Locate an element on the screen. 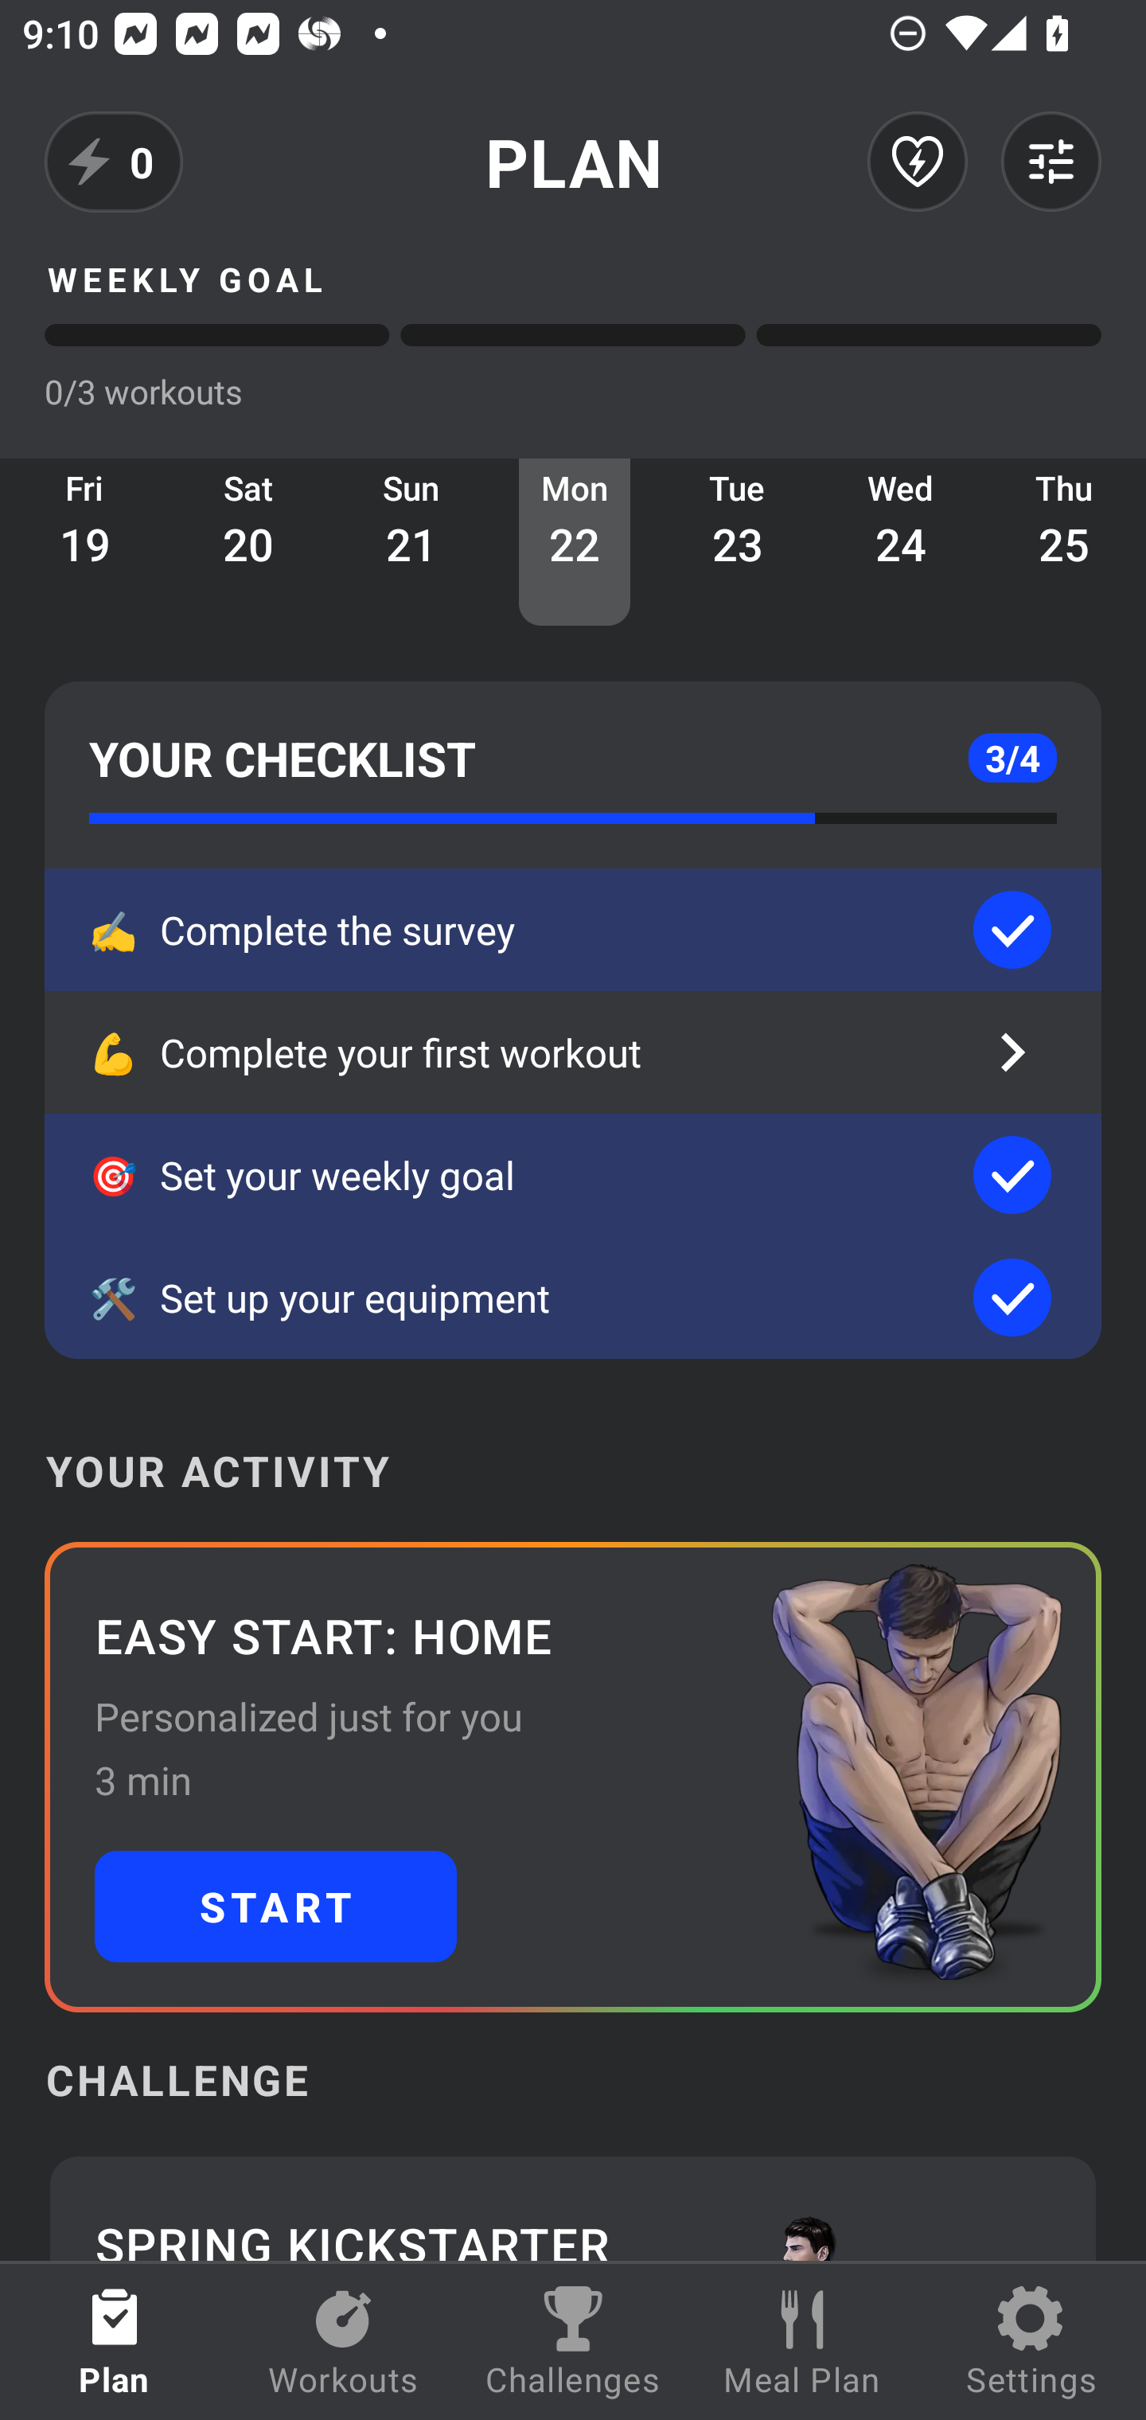 The height and width of the screenshot is (2420, 1146).  Settings  is located at coordinates (1031, 2342).